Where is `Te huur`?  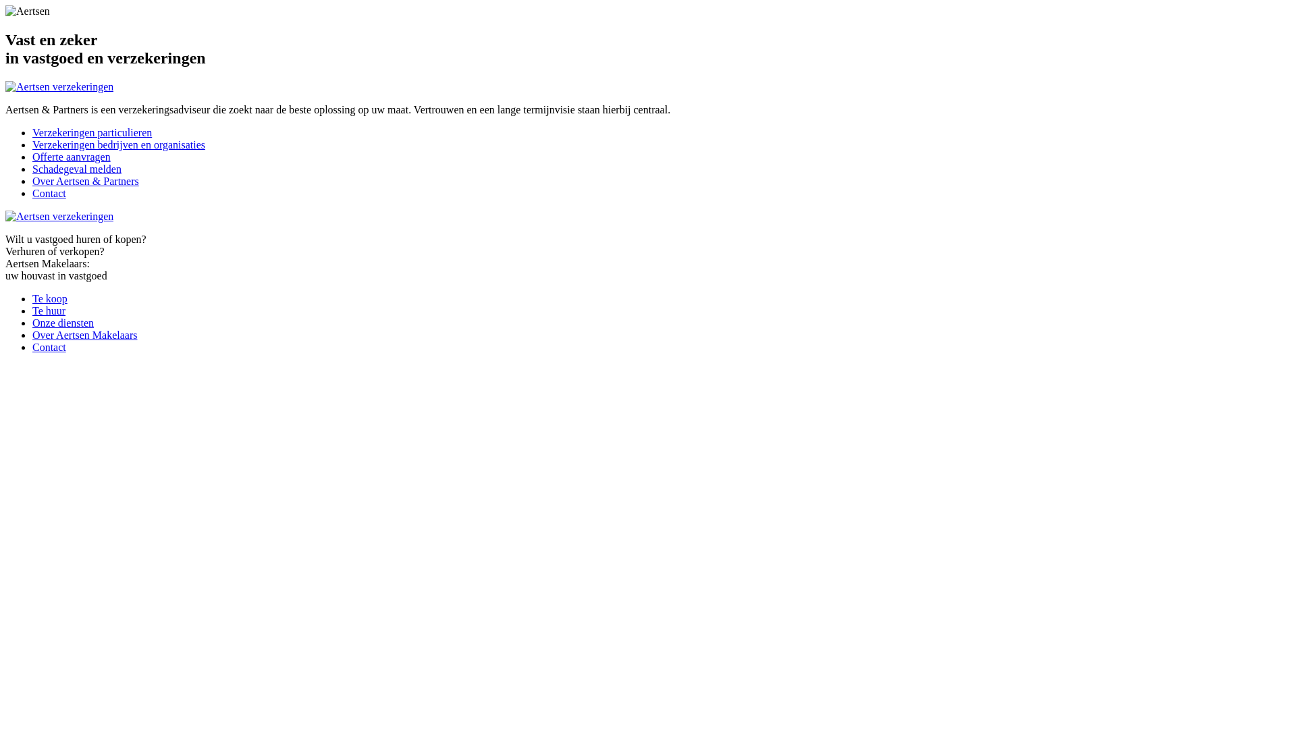 Te huur is located at coordinates (49, 310).